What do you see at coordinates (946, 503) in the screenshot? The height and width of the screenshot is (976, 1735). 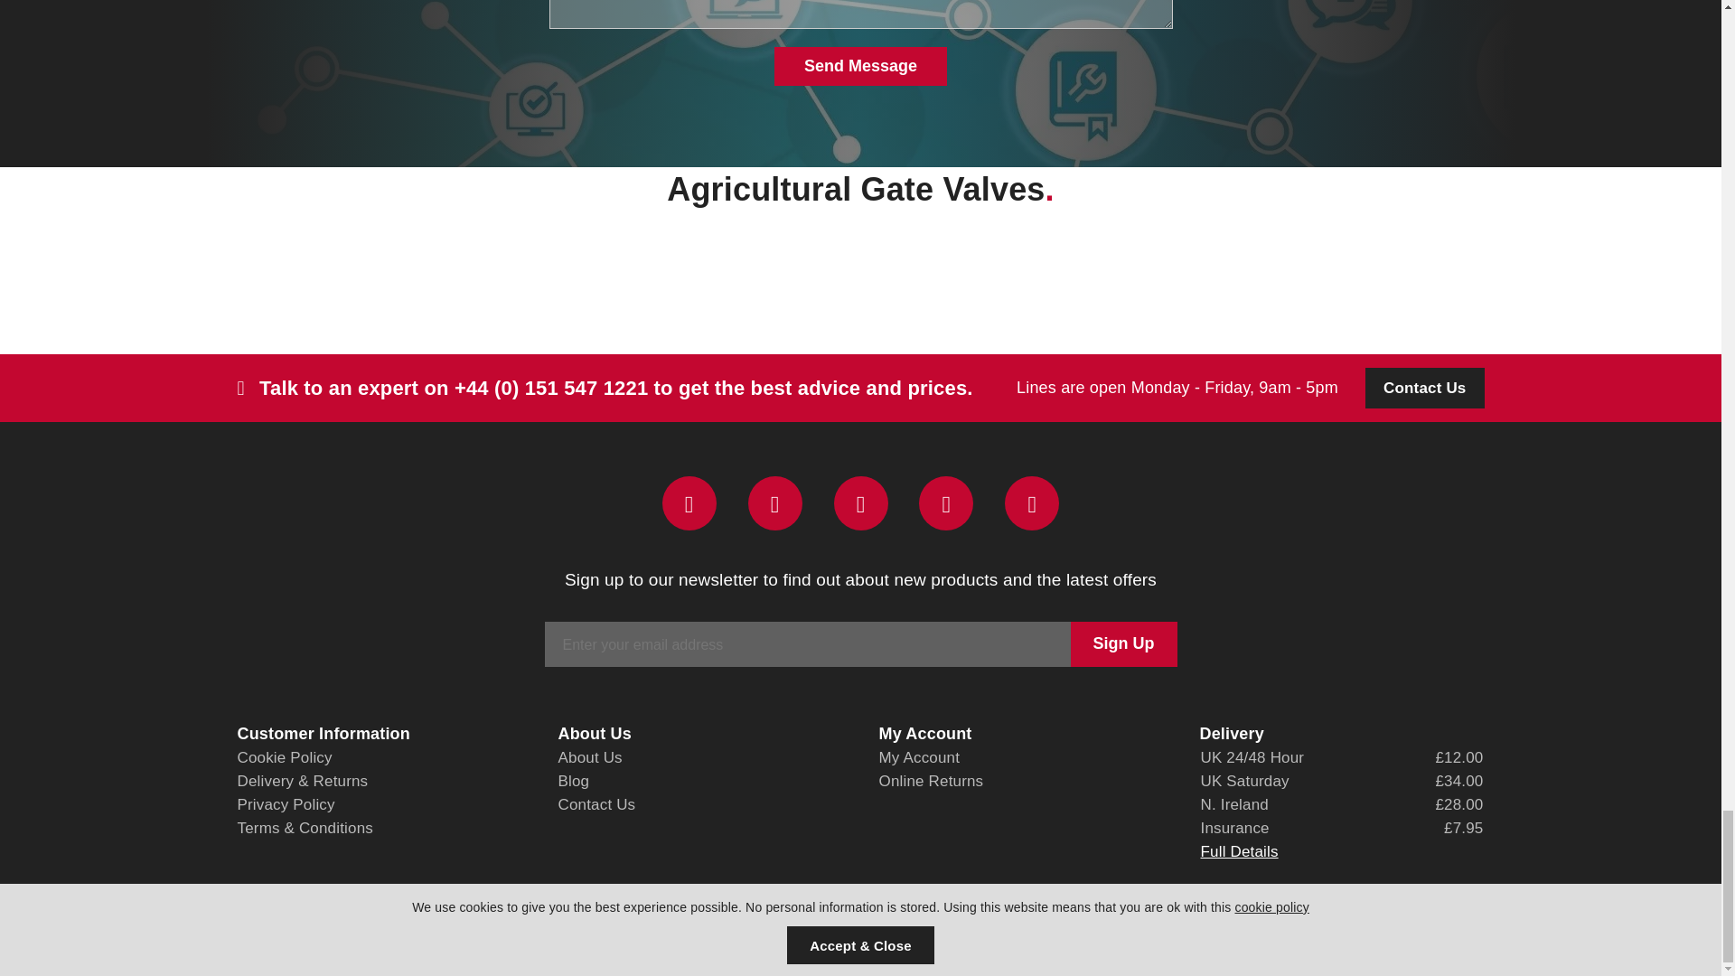 I see `Instagram` at bounding box center [946, 503].